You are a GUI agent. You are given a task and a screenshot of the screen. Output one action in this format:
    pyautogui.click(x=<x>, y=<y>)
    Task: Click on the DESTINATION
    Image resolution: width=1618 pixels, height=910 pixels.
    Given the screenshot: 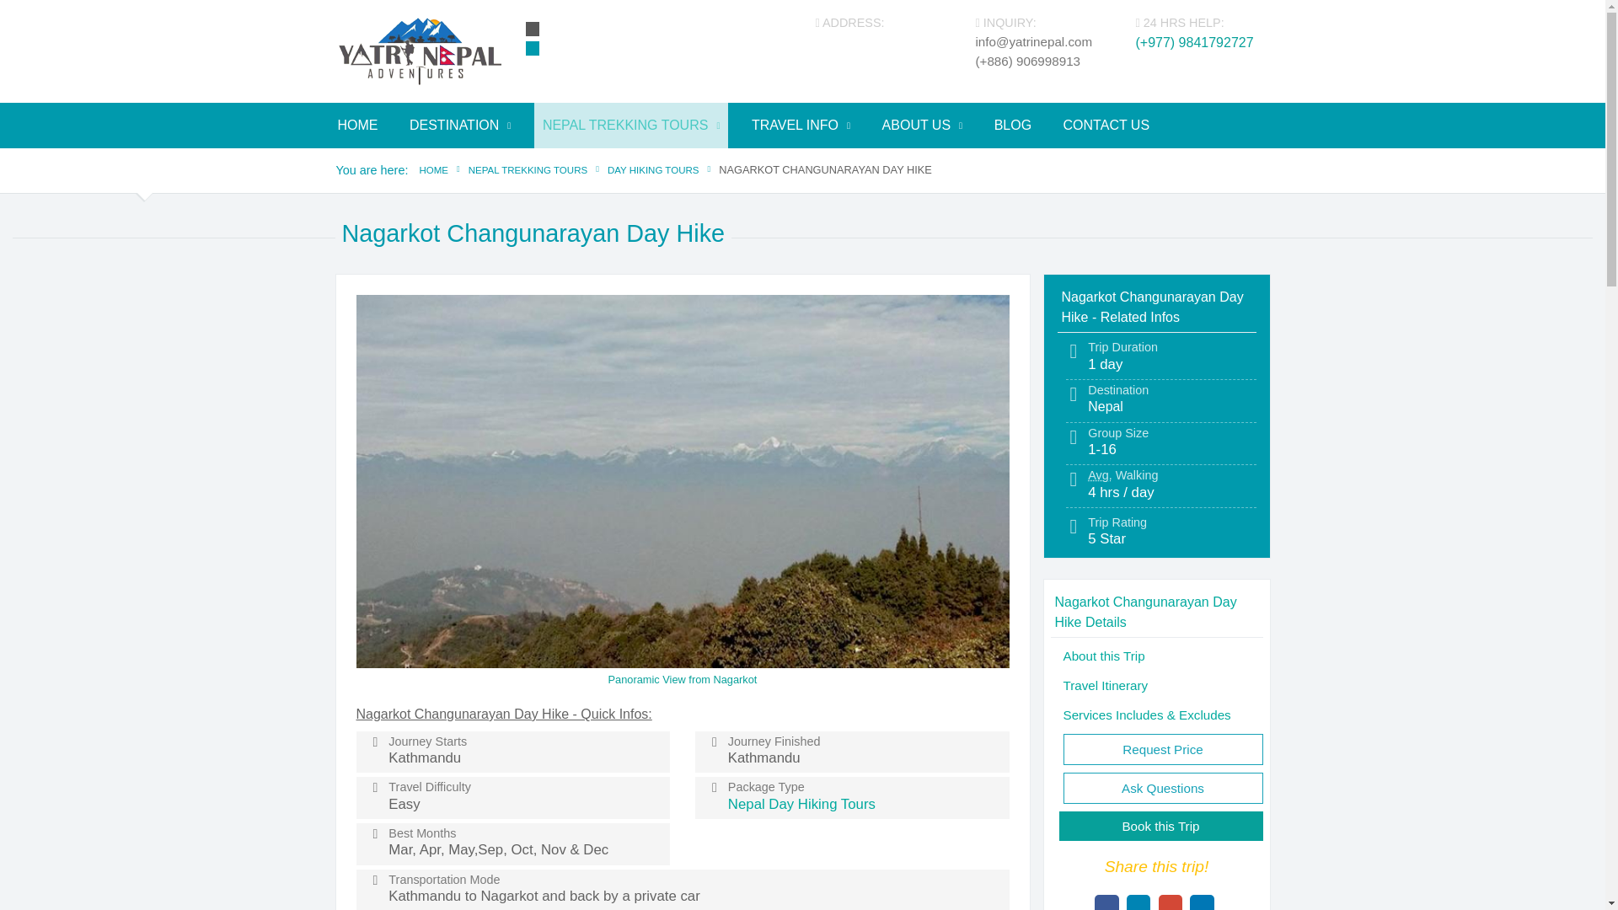 What is the action you would take?
    pyautogui.click(x=460, y=126)
    